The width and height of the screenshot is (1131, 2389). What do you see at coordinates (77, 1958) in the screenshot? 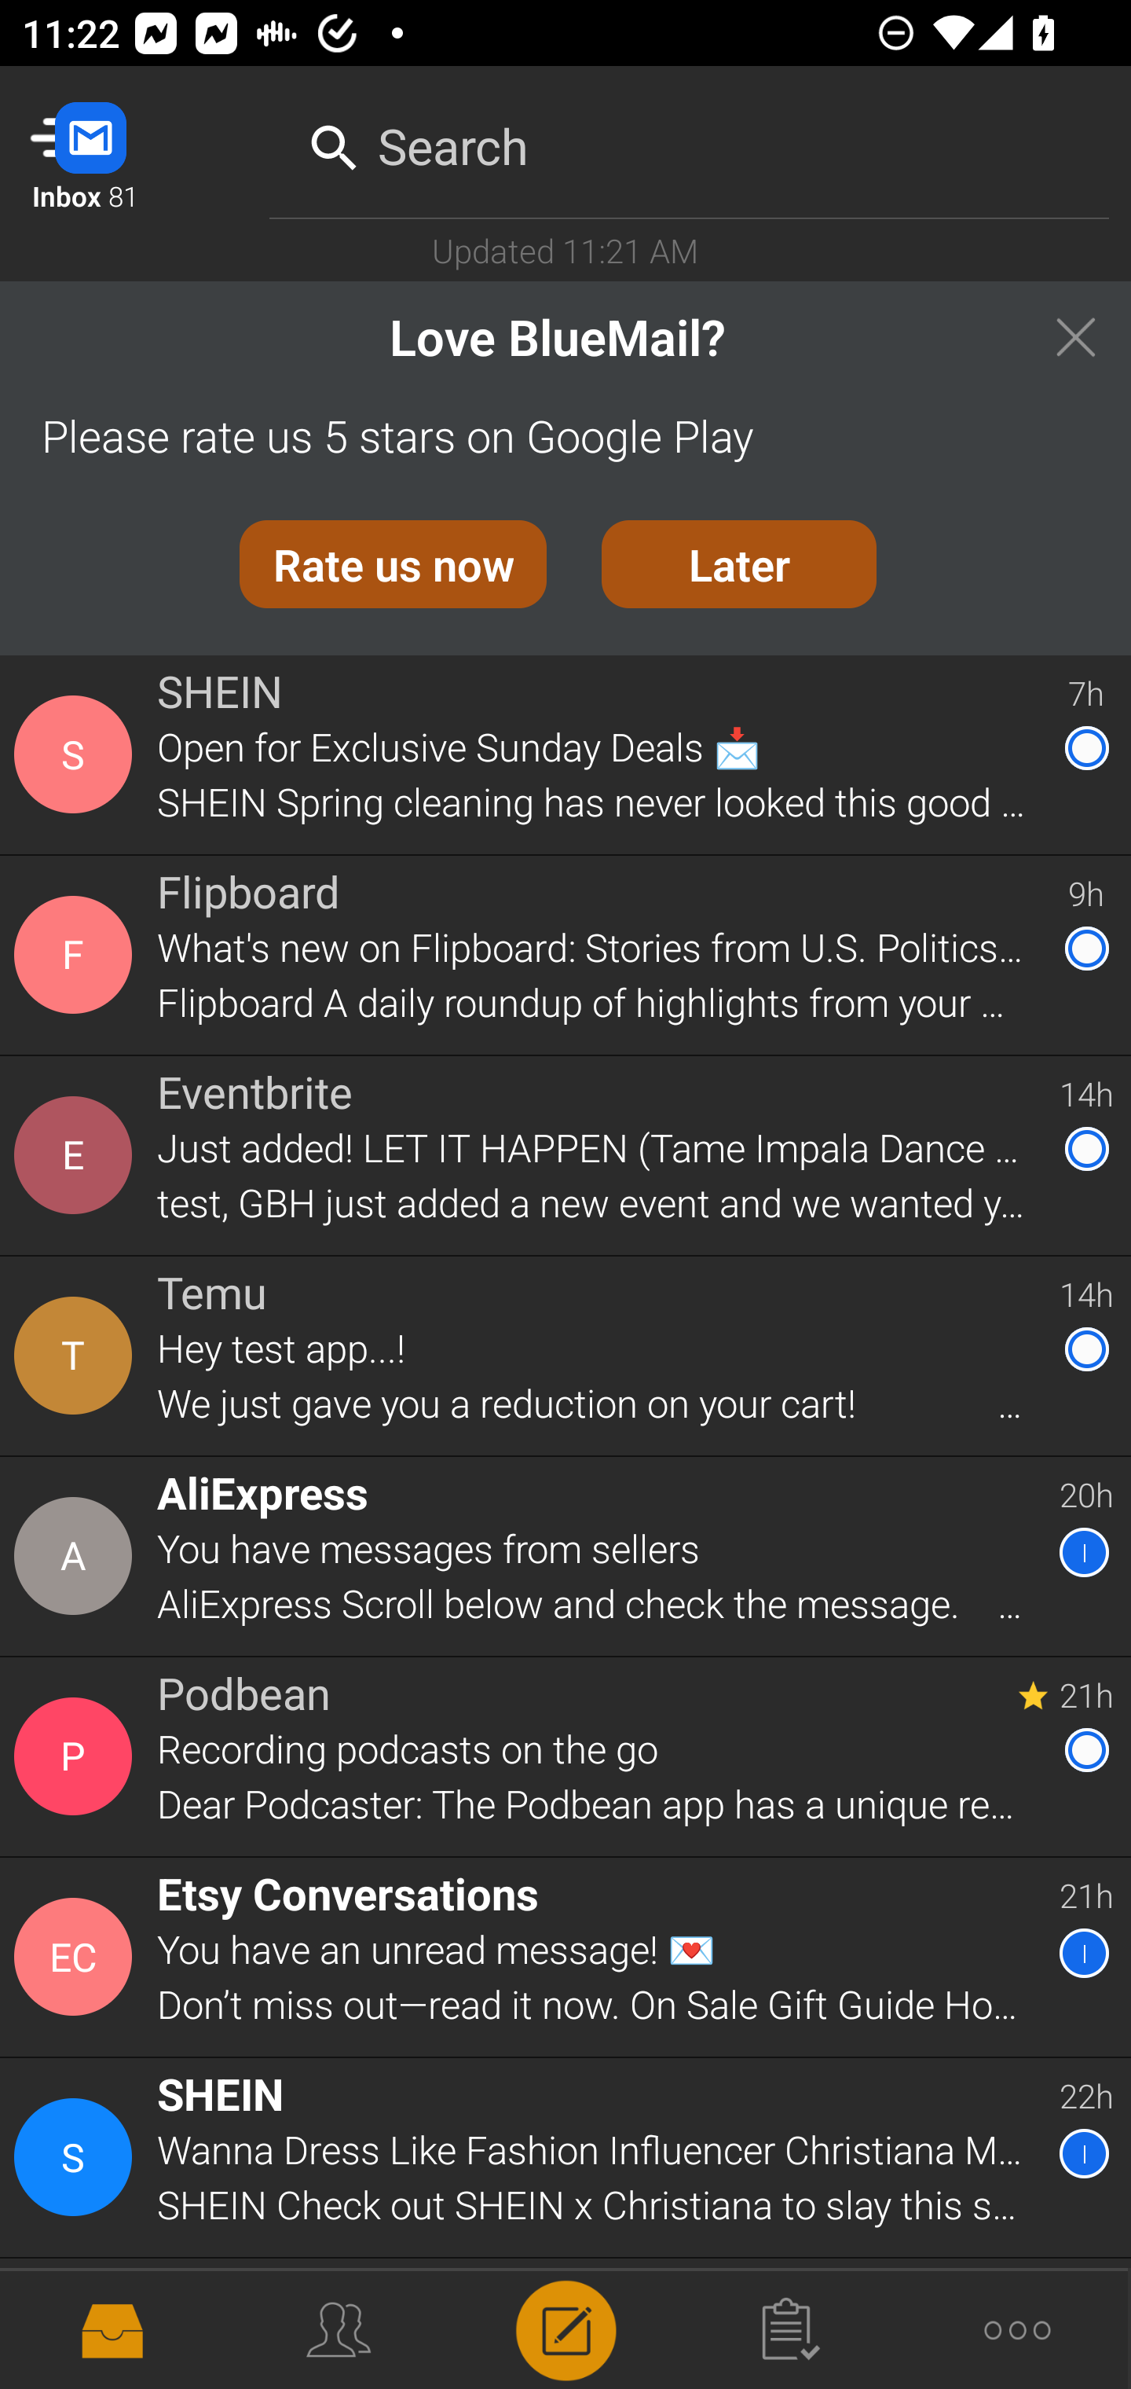
I see `Contact Details` at bounding box center [77, 1958].